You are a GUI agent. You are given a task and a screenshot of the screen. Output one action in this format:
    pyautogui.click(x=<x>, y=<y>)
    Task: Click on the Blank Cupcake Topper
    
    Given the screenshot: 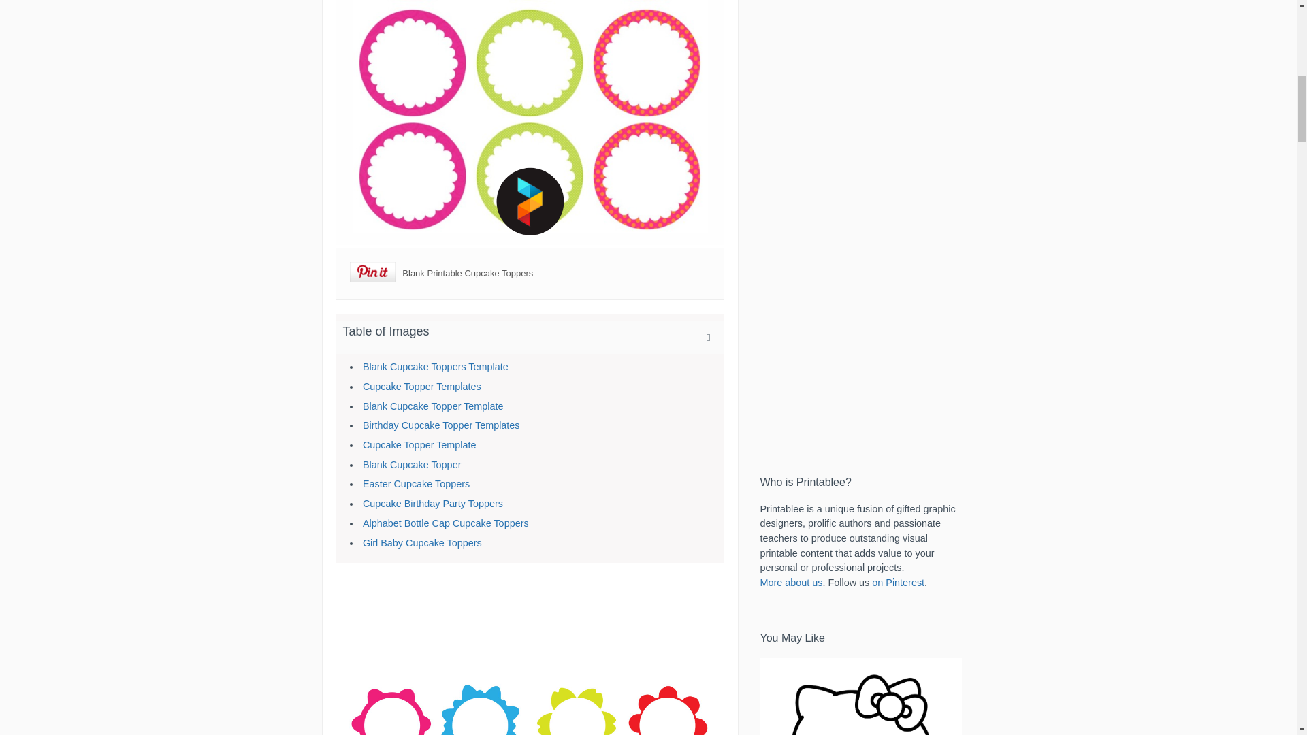 What is the action you would take?
    pyautogui.click(x=412, y=465)
    